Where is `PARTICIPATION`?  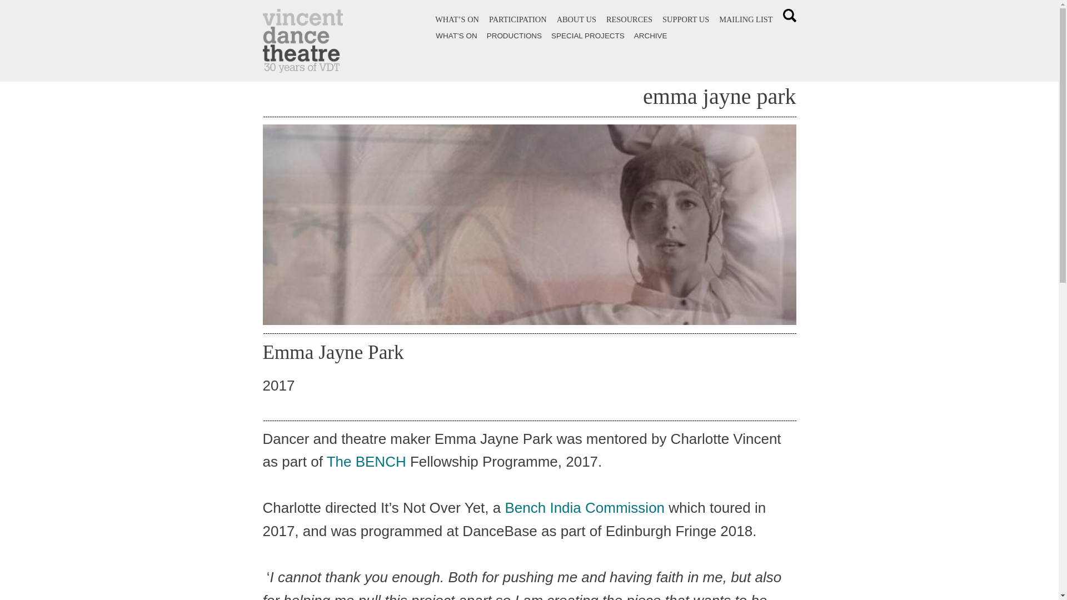 PARTICIPATION is located at coordinates (517, 19).